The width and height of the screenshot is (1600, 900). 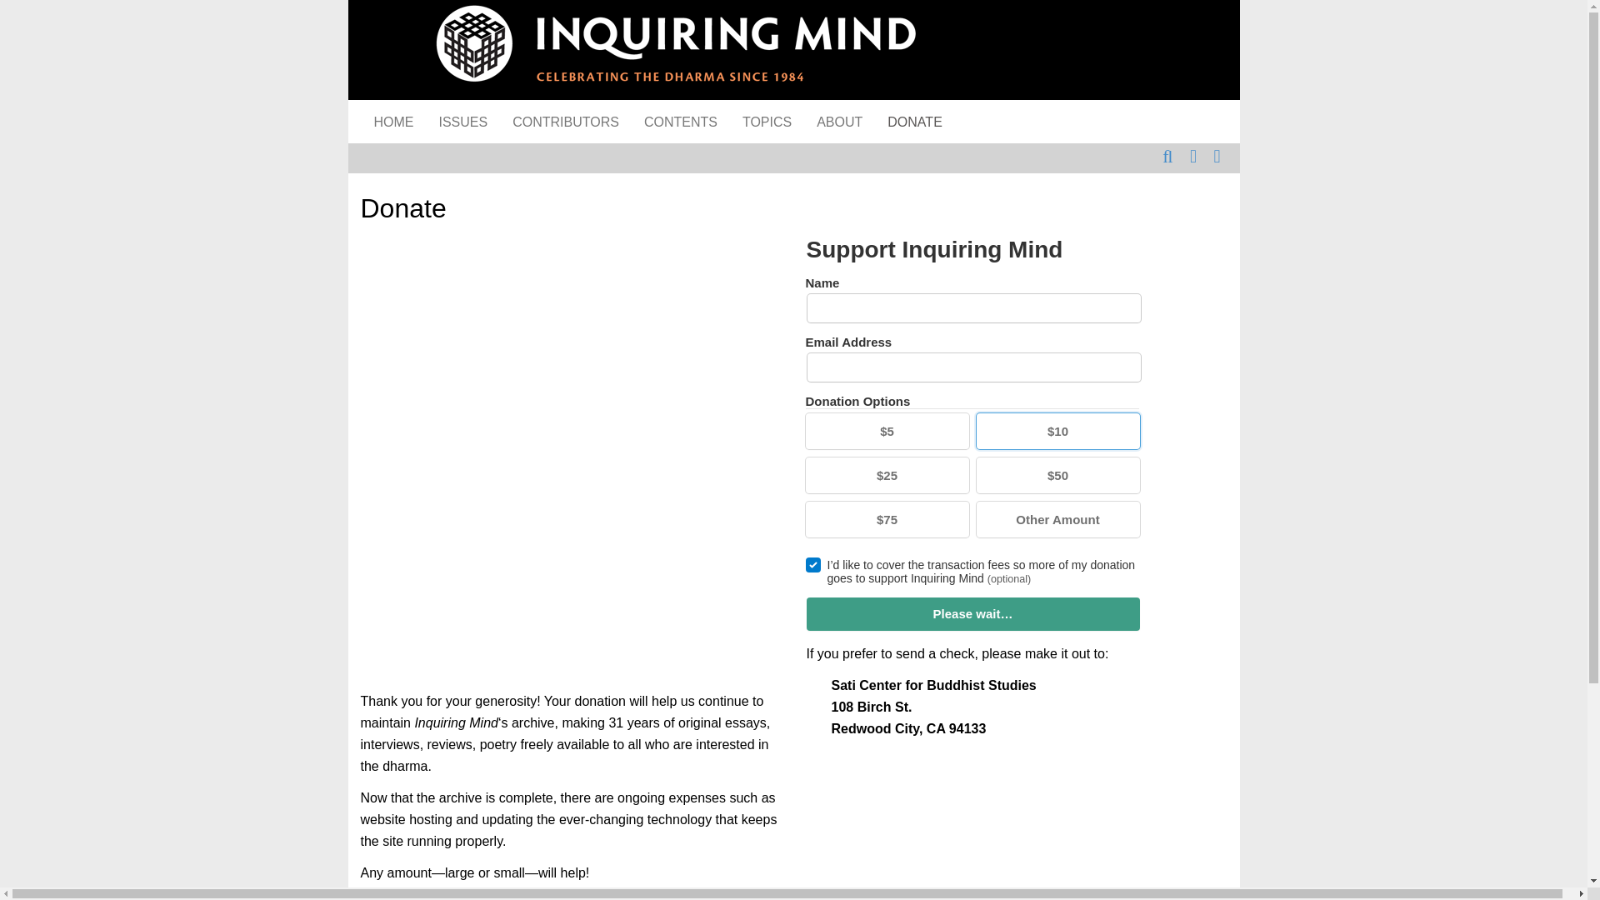 I want to click on ABOUT, so click(x=840, y=121).